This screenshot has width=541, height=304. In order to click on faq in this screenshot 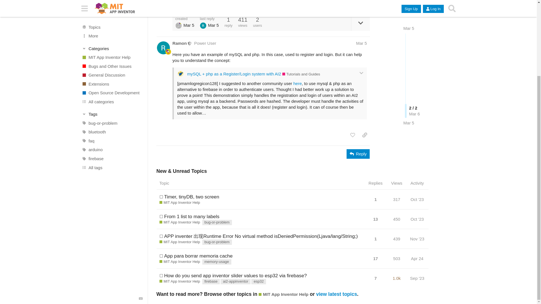, I will do `click(112, 43)`.